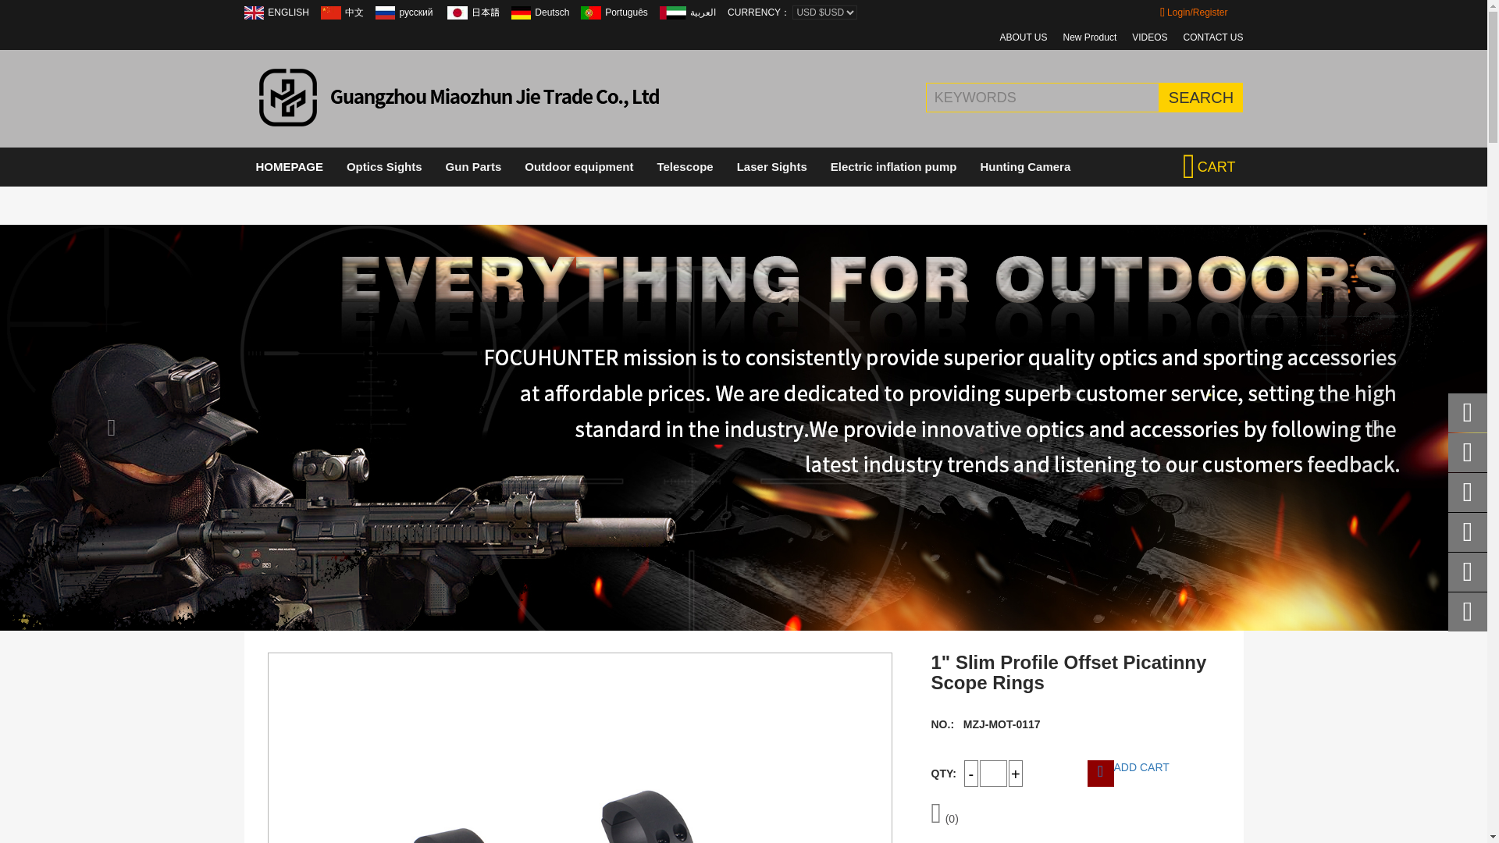  Describe the element at coordinates (1023, 37) in the screenshot. I see `ABOUT US` at that location.